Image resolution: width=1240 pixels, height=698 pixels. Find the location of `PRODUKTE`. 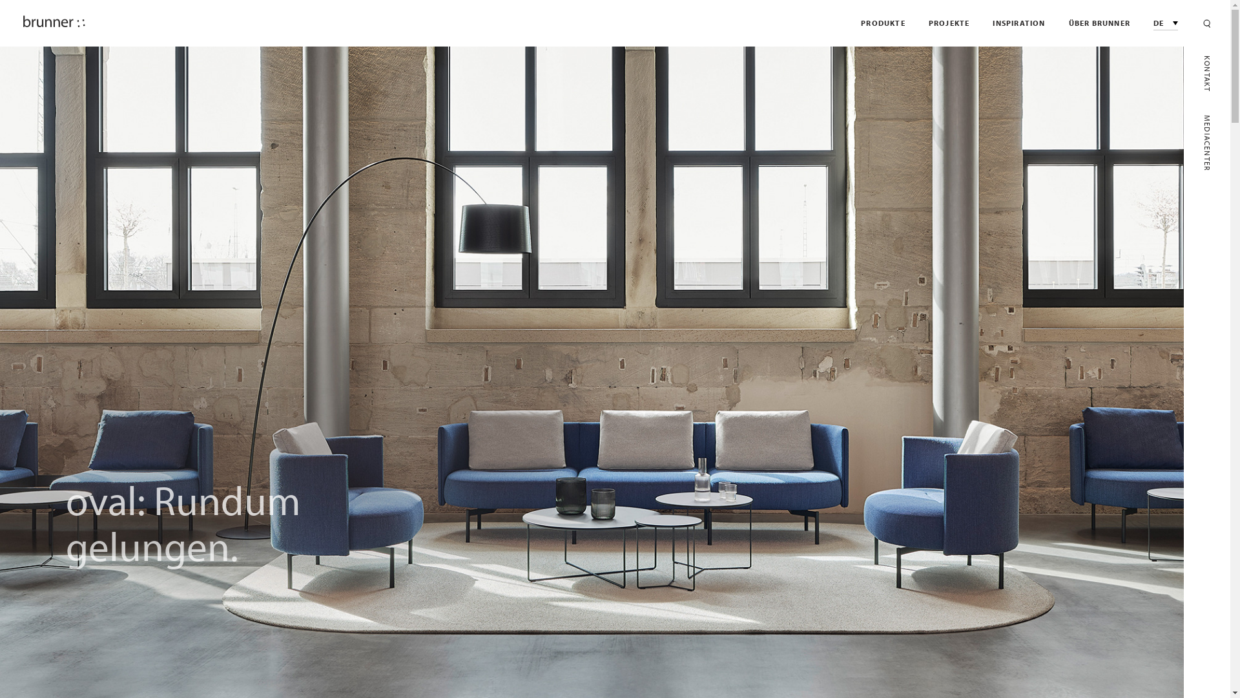

PRODUKTE is located at coordinates (883, 23).